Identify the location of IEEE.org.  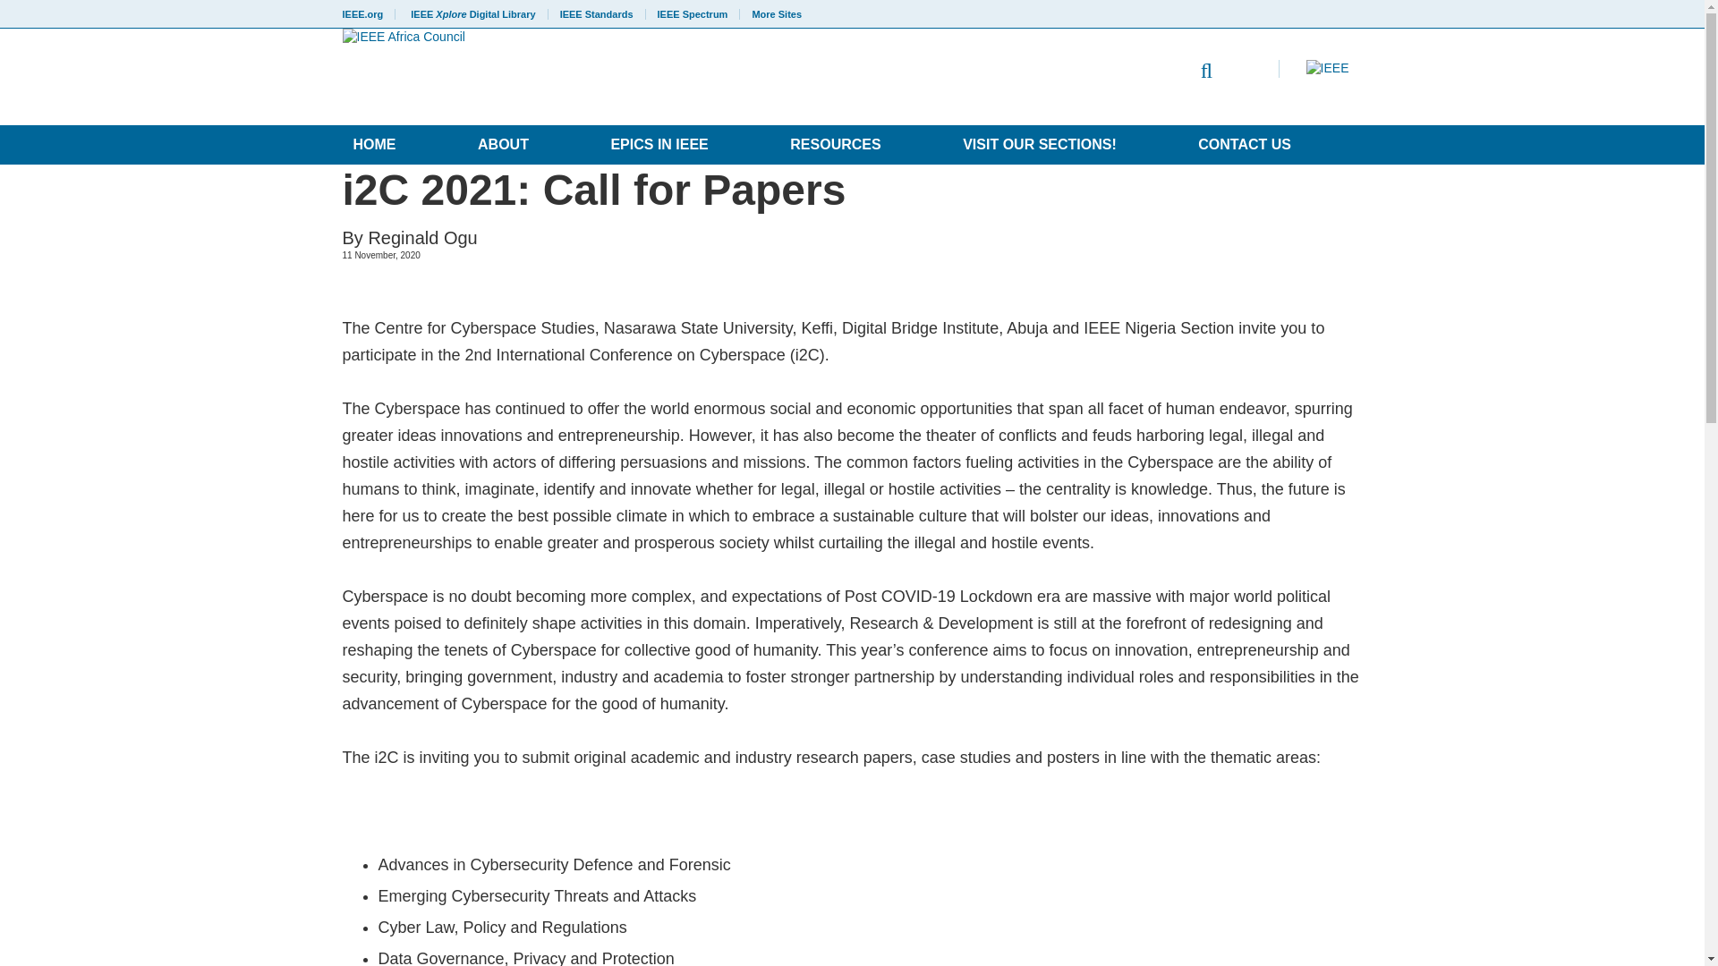
(369, 13).